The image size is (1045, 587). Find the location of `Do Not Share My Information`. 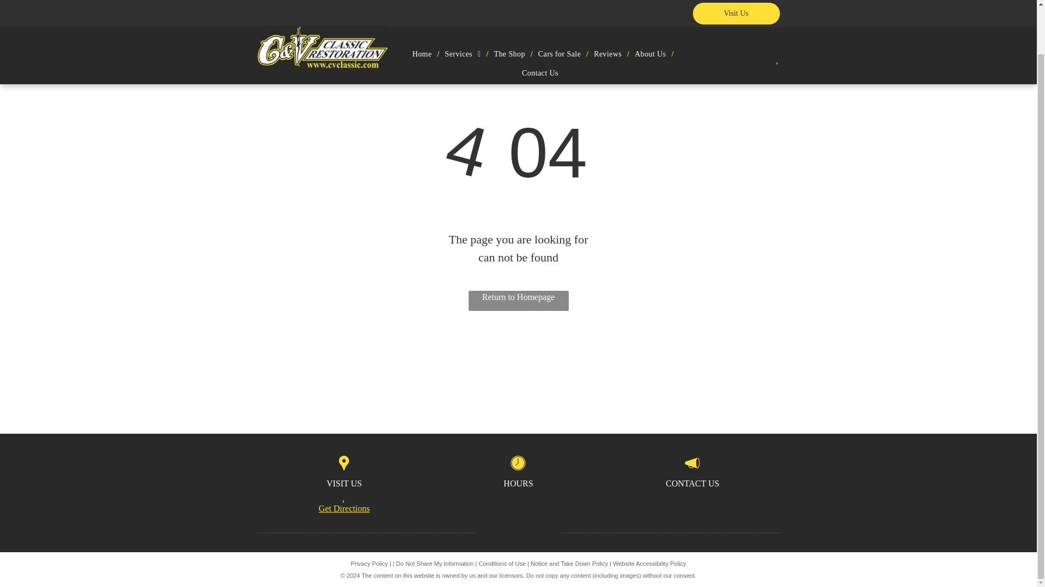

Do Not Share My Information is located at coordinates (434, 564).